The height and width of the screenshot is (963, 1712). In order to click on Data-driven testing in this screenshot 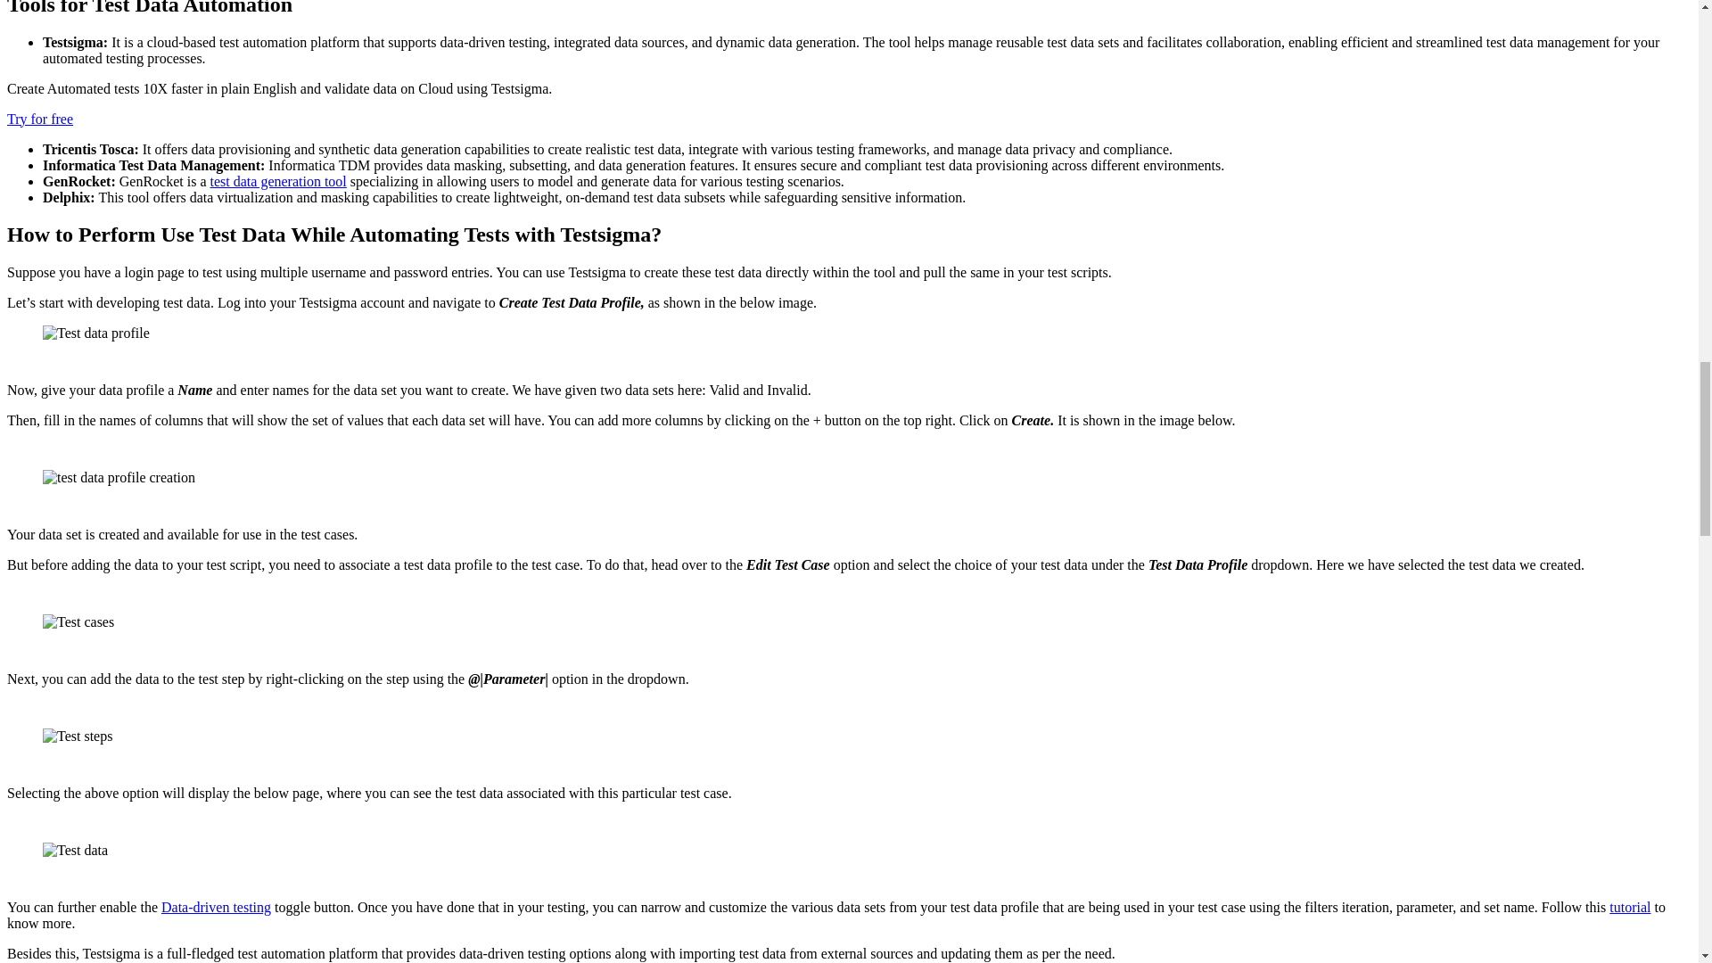, I will do `click(216, 907)`.